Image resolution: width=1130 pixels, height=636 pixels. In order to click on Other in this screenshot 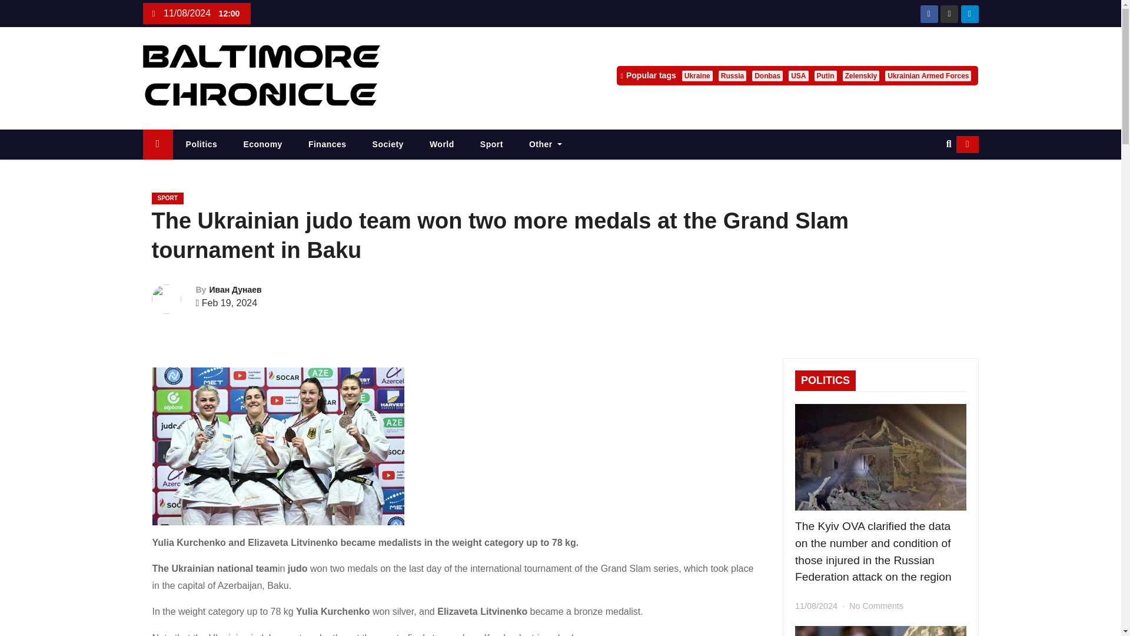, I will do `click(546, 145)`.